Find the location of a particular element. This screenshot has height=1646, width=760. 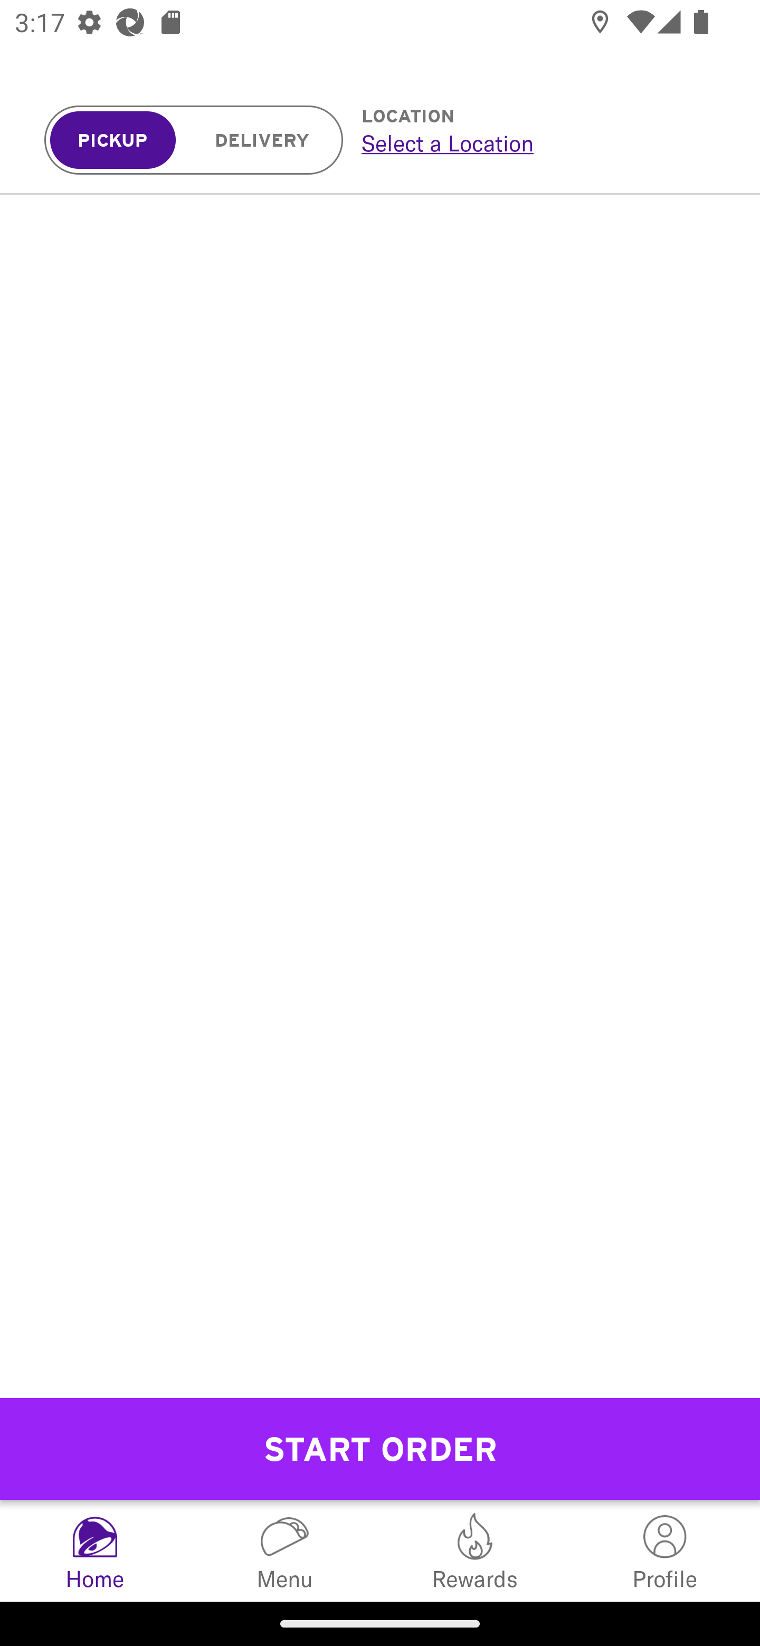

My Info Profile is located at coordinates (665, 1550).